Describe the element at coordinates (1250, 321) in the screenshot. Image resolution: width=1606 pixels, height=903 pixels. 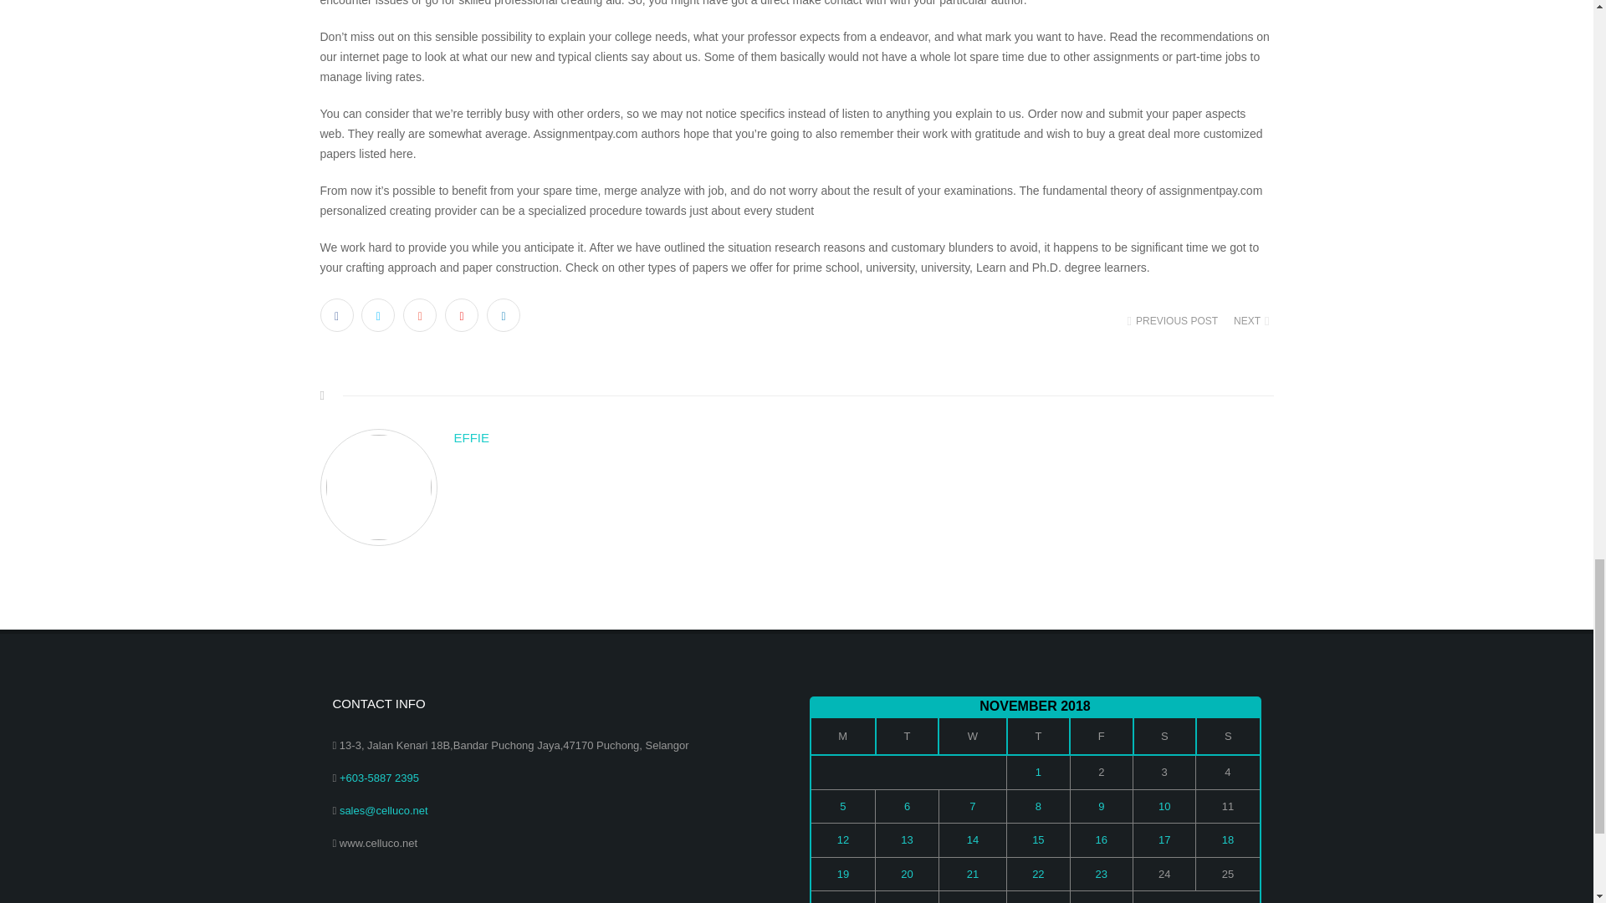
I see `NEXT` at that location.